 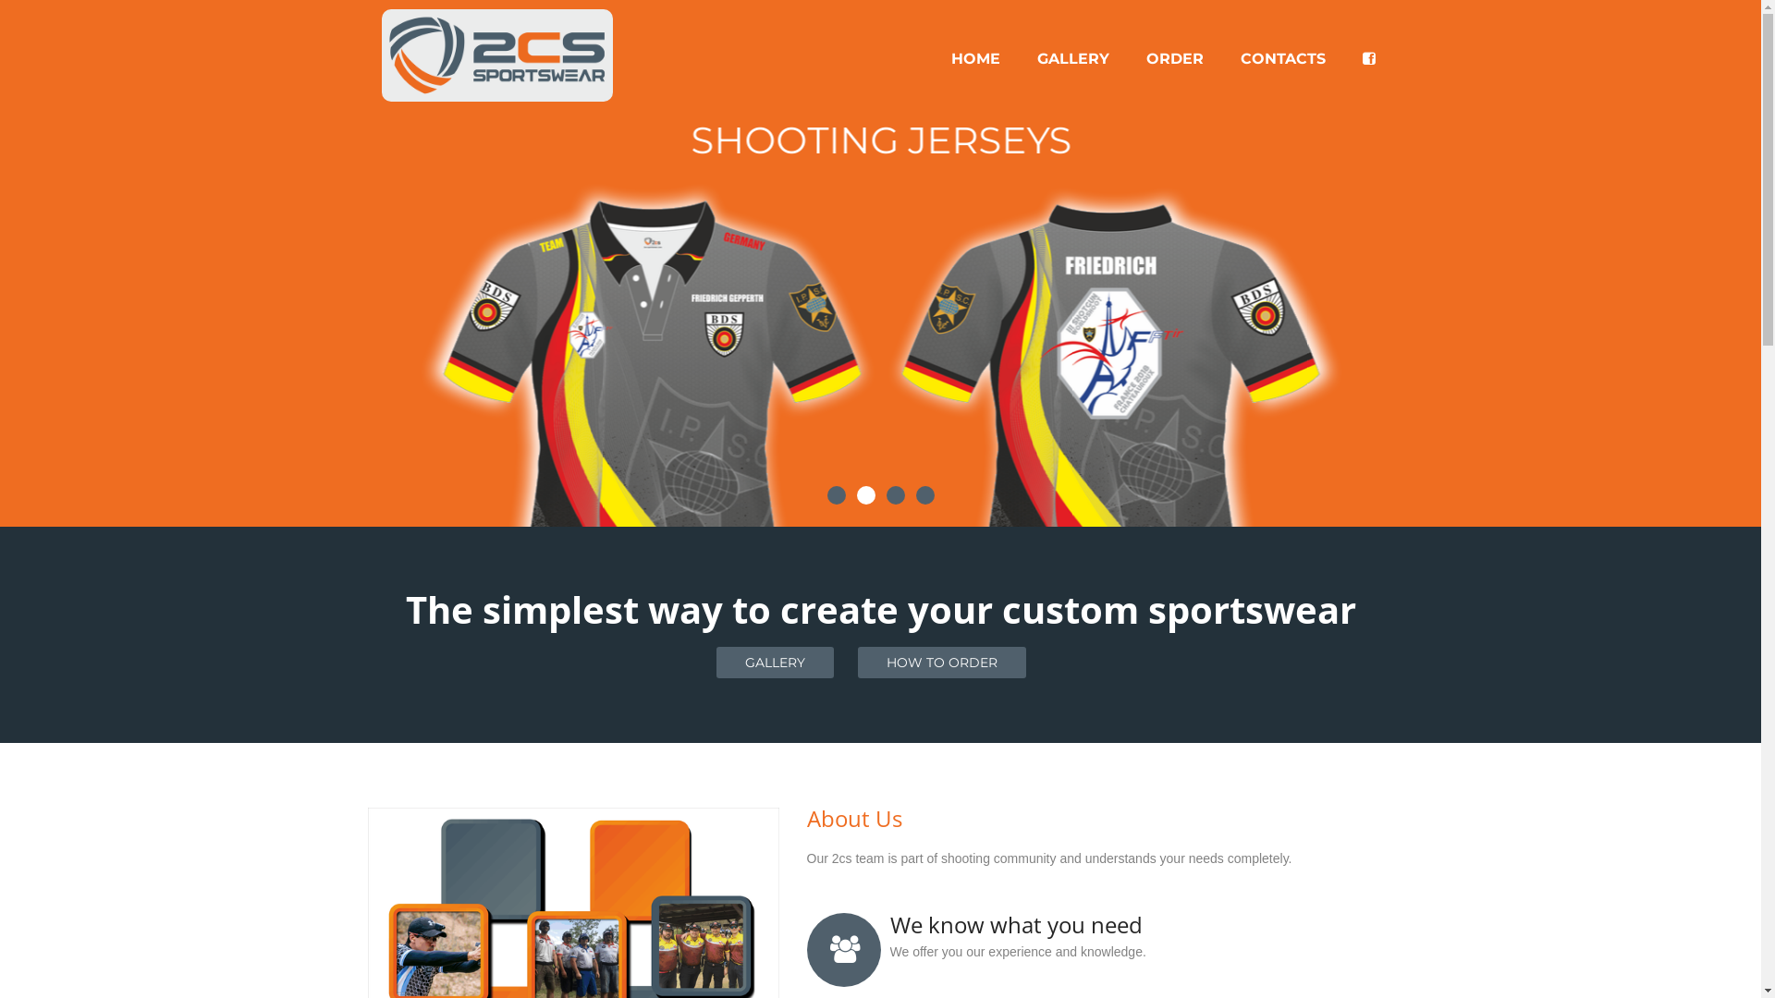 I want to click on 2, so click(x=865, y=495).